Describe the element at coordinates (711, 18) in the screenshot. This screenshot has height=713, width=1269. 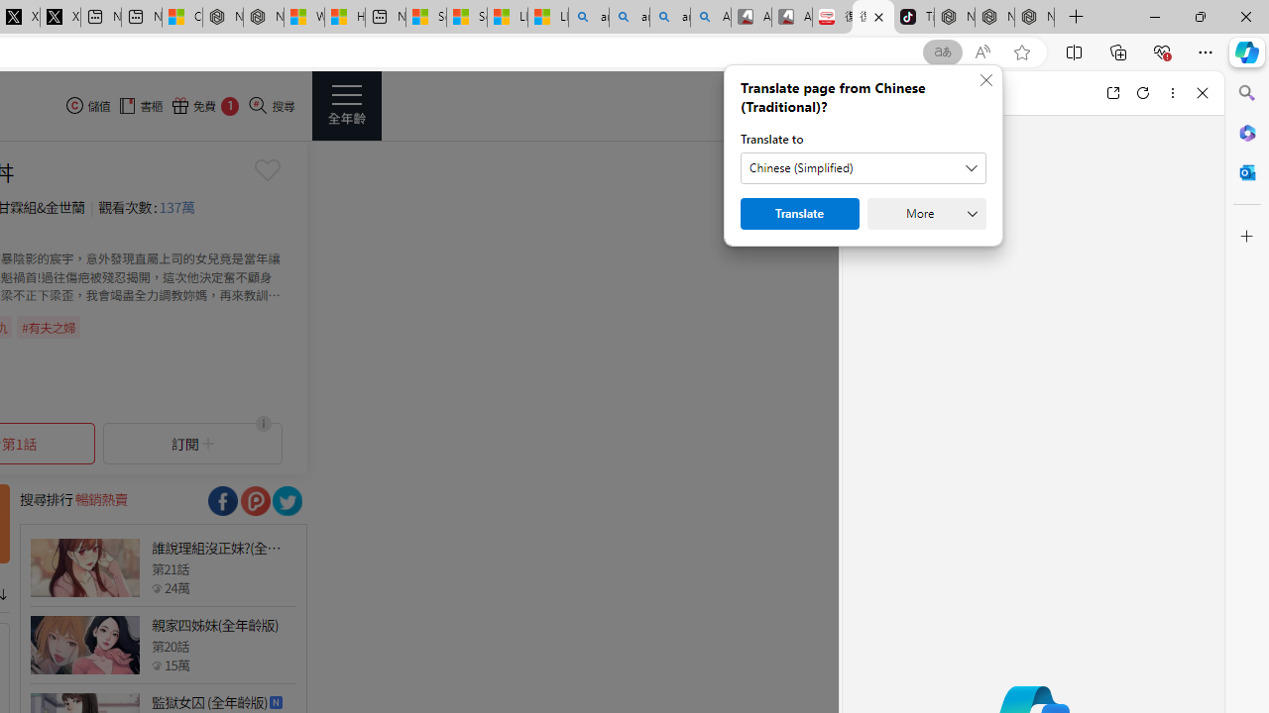
I see `Amazon Echo Robot - Search Images` at that location.